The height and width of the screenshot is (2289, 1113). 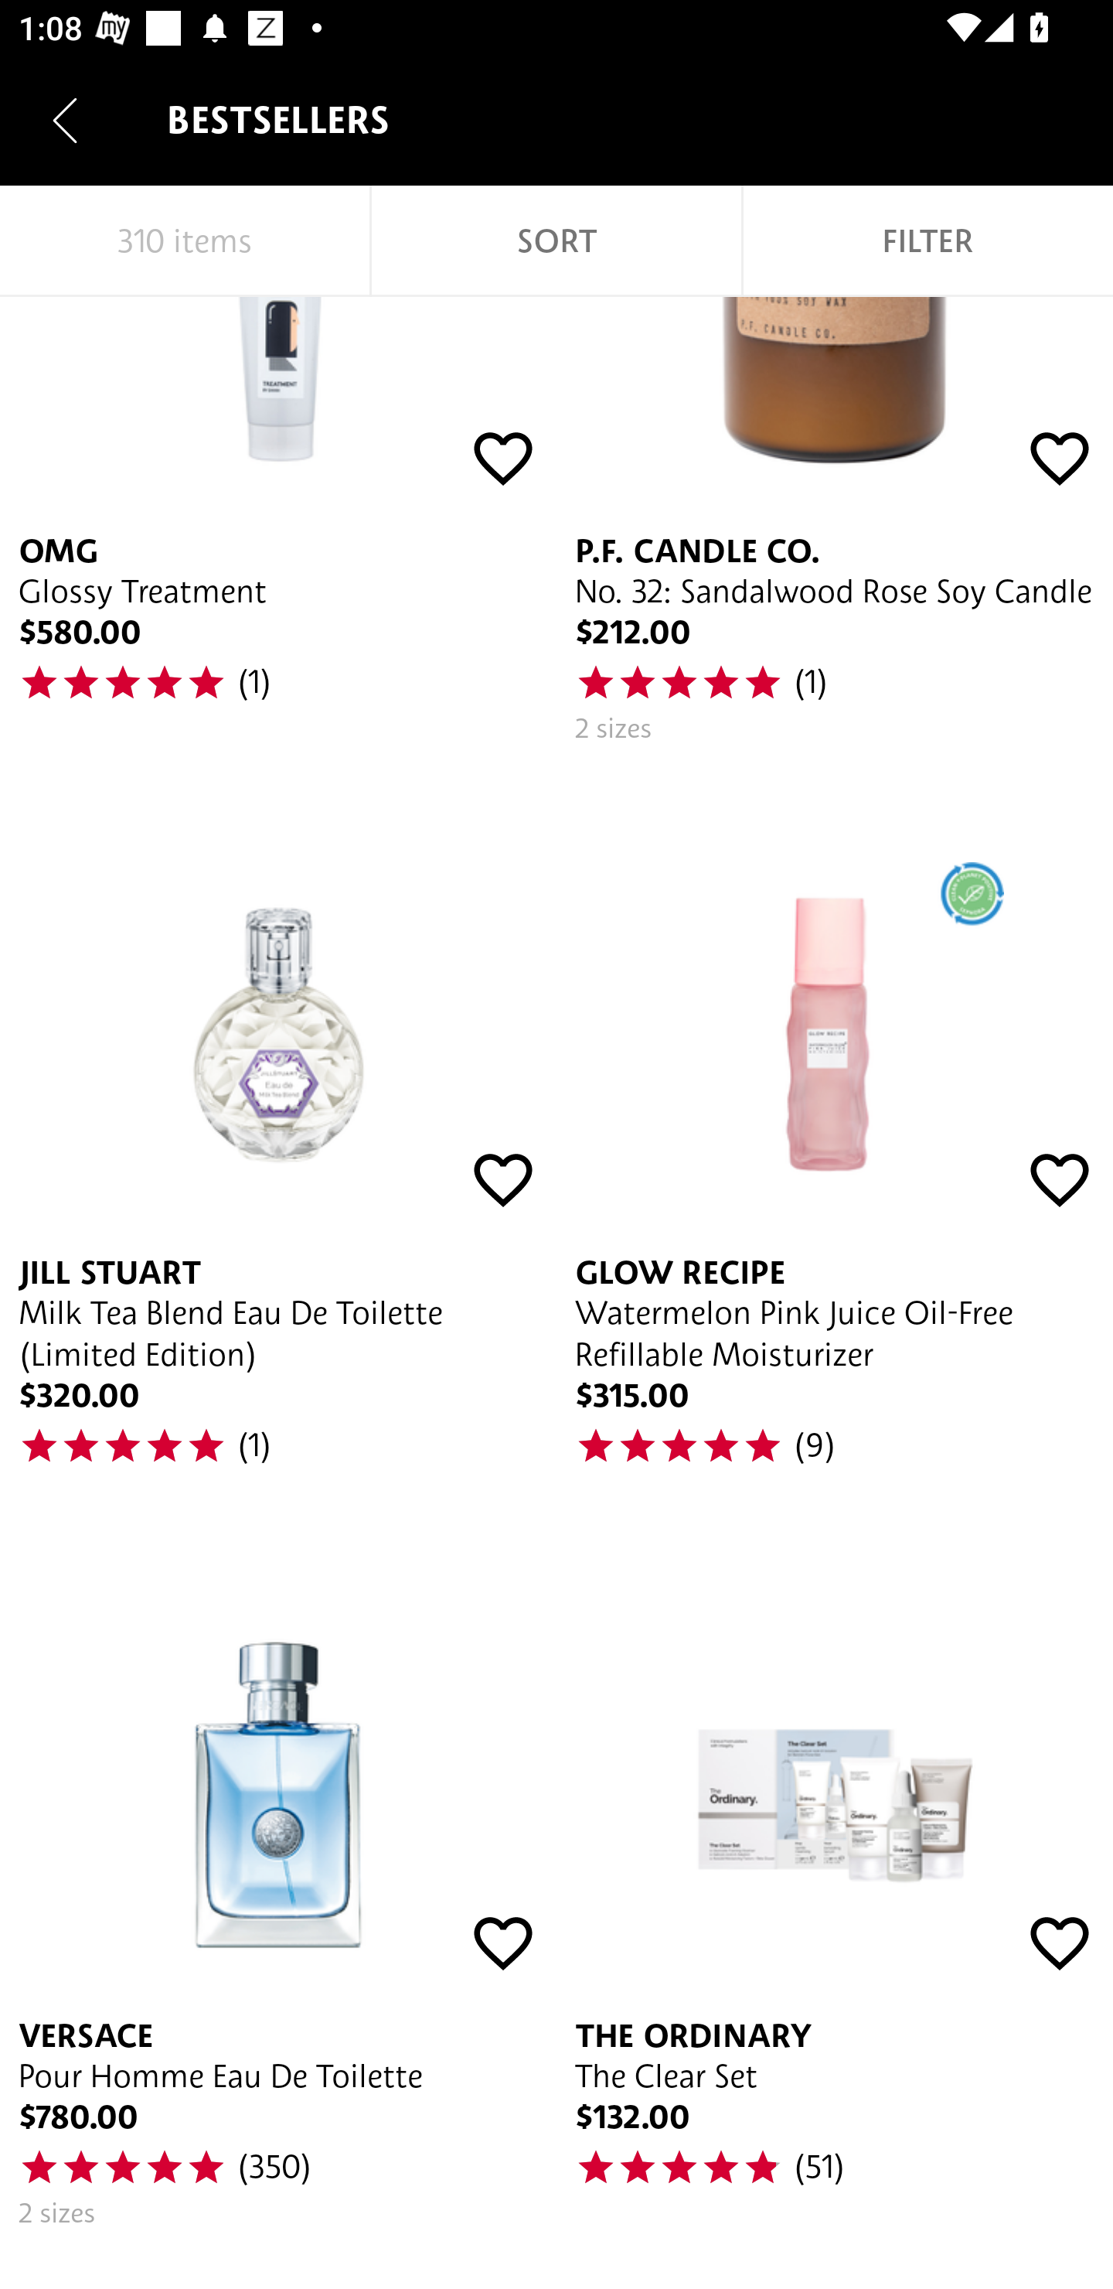 What do you see at coordinates (556, 241) in the screenshot?
I see `SORT` at bounding box center [556, 241].